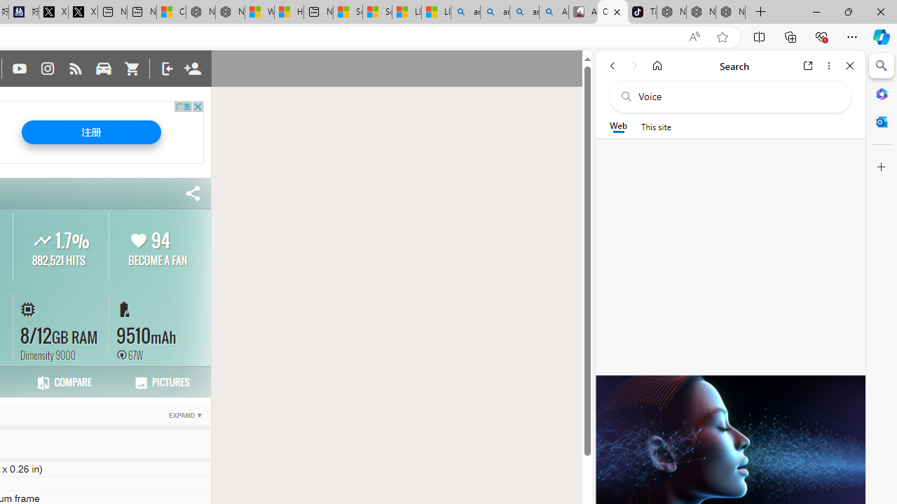  I want to click on TikTok, so click(642, 13).